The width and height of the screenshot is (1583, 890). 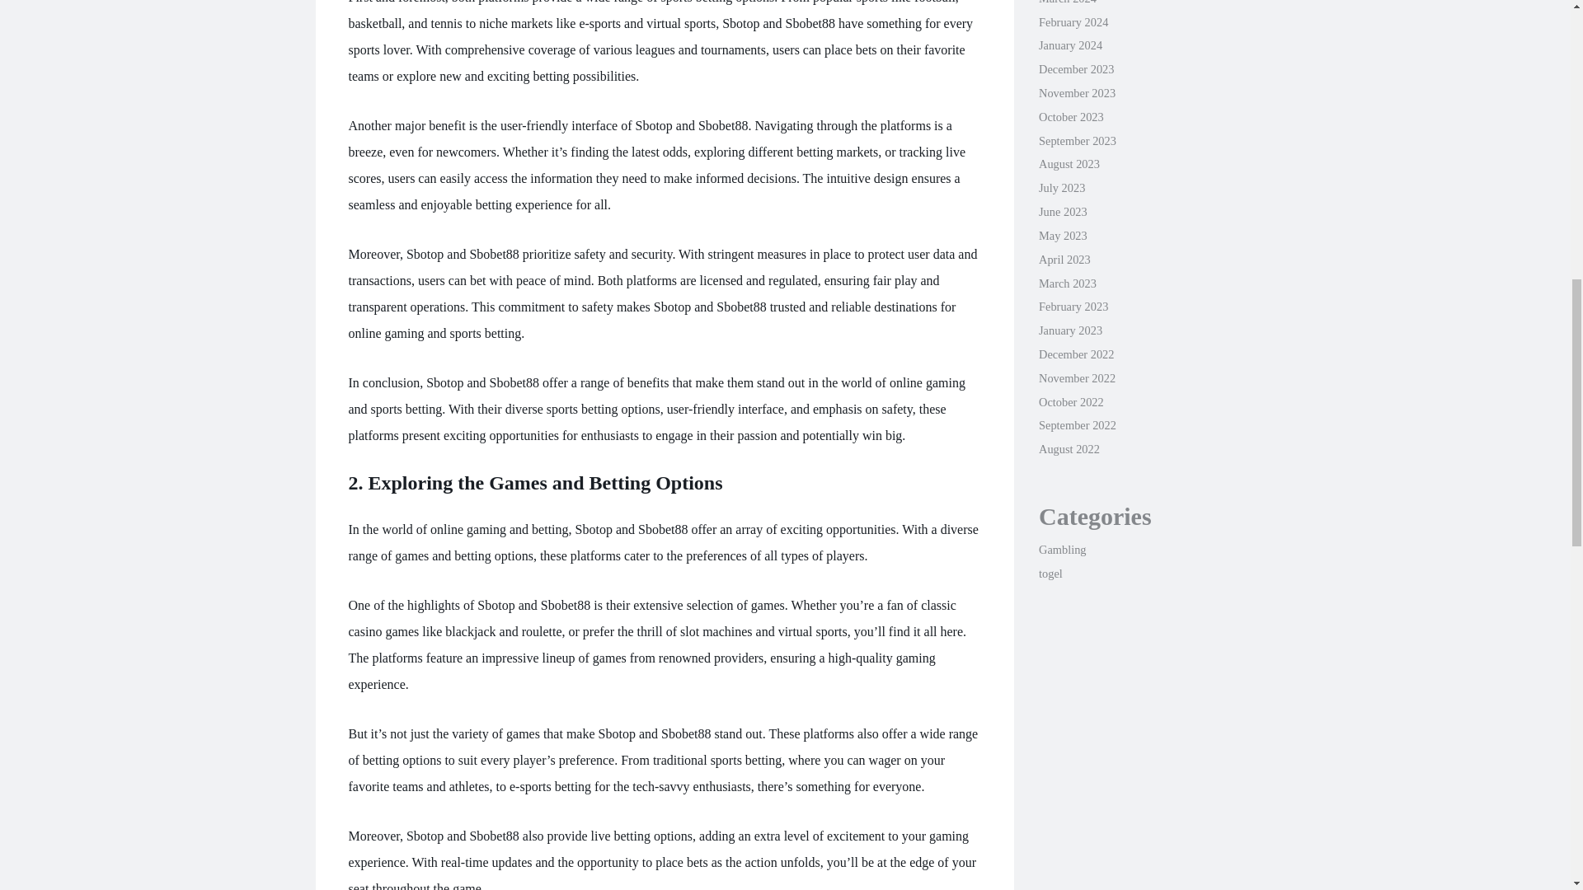 I want to click on August 2023, so click(x=1069, y=164).